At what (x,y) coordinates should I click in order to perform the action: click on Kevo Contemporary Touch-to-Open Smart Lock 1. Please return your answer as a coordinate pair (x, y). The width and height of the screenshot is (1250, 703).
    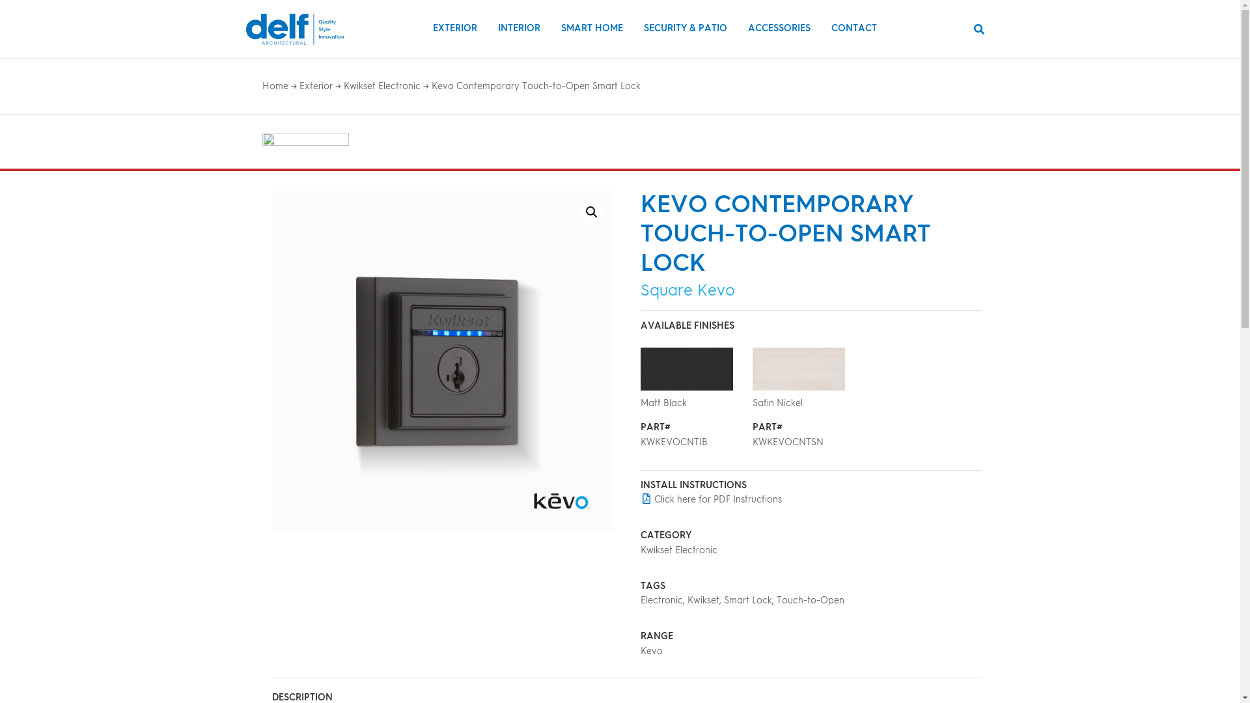
    Looking at the image, I should click on (443, 362).